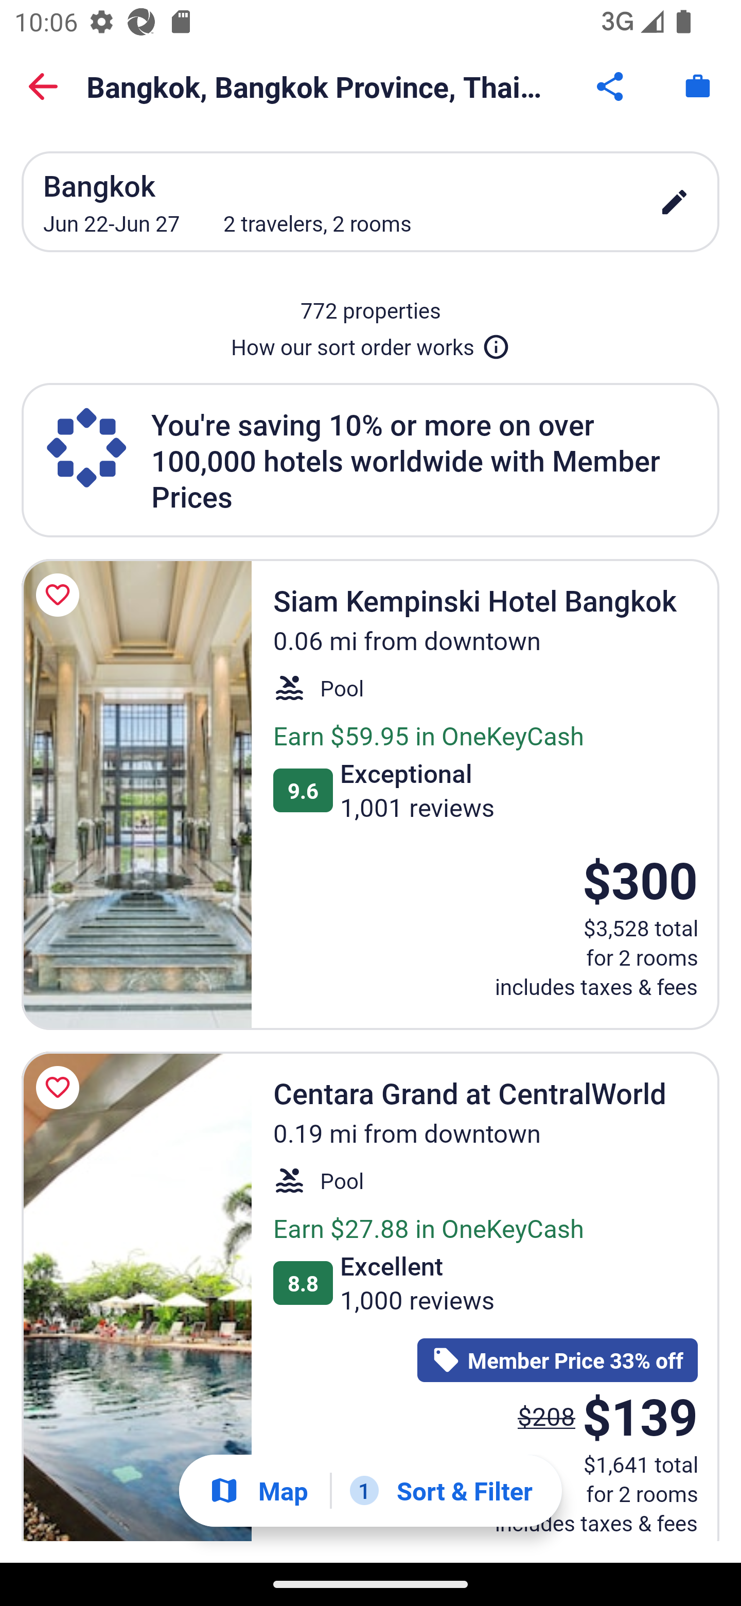 The image size is (741, 1606). Describe the element at coordinates (136, 1297) in the screenshot. I see `Centara Grand at CentralWorld` at that location.